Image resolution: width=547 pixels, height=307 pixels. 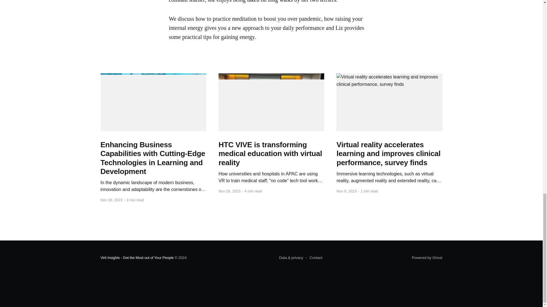 What do you see at coordinates (137, 258) in the screenshot?
I see `Virti Insights - Get the Most out of Your People` at bounding box center [137, 258].